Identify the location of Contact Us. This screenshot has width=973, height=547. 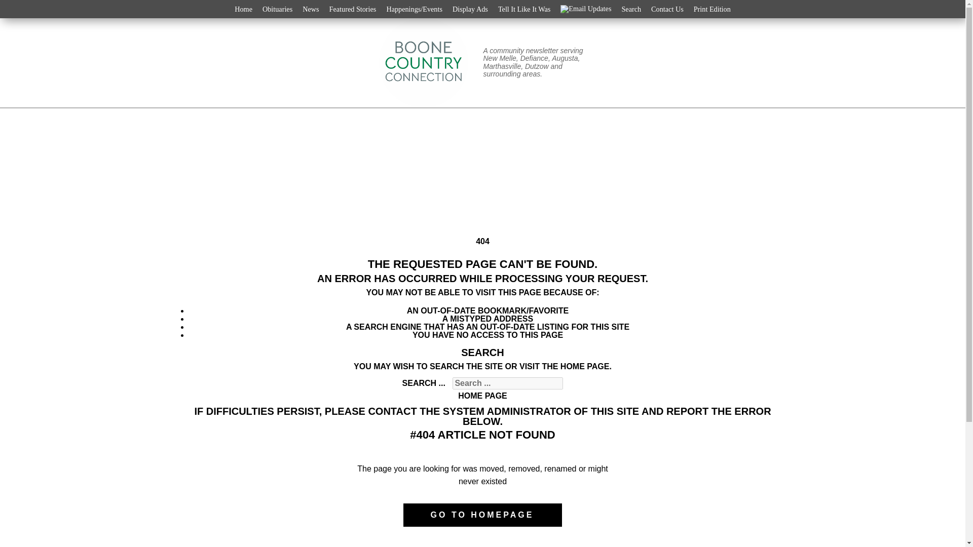
(667, 9).